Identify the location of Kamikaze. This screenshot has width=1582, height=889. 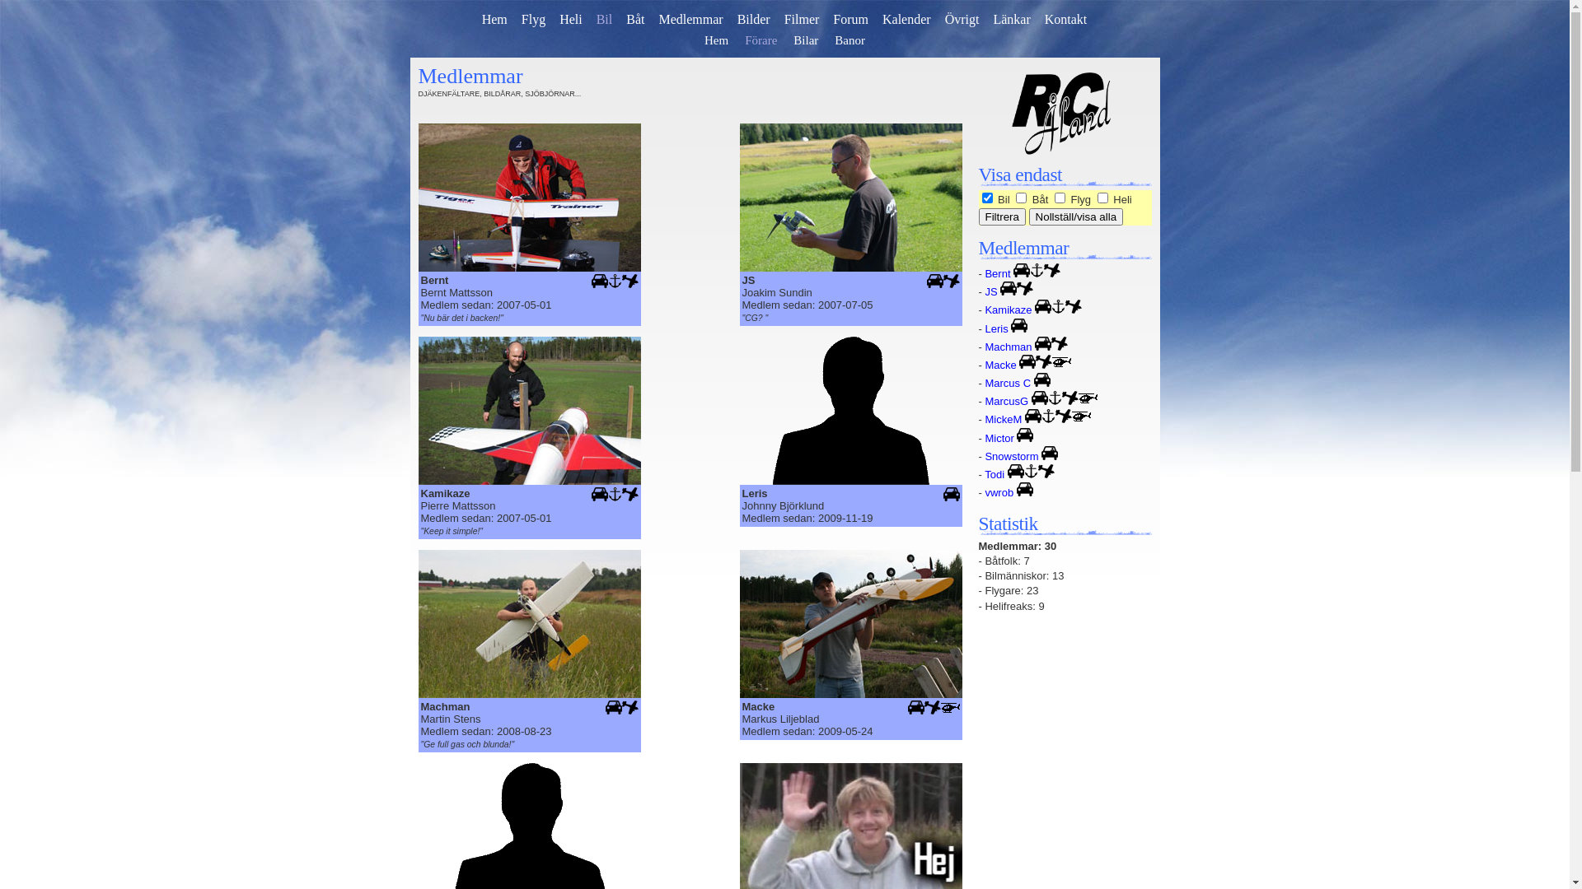
(1009, 310).